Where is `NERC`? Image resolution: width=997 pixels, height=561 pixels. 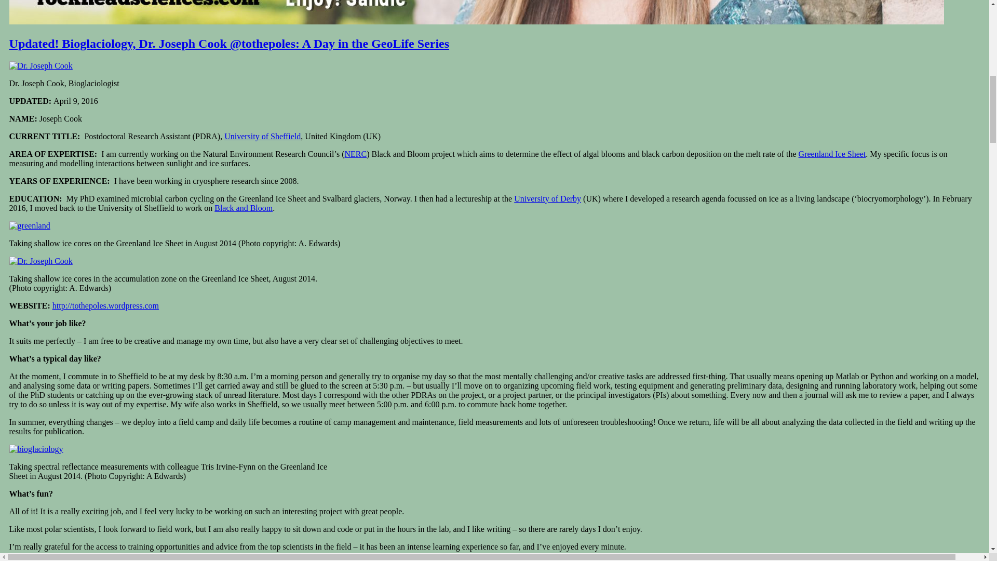
NERC is located at coordinates (355, 154).